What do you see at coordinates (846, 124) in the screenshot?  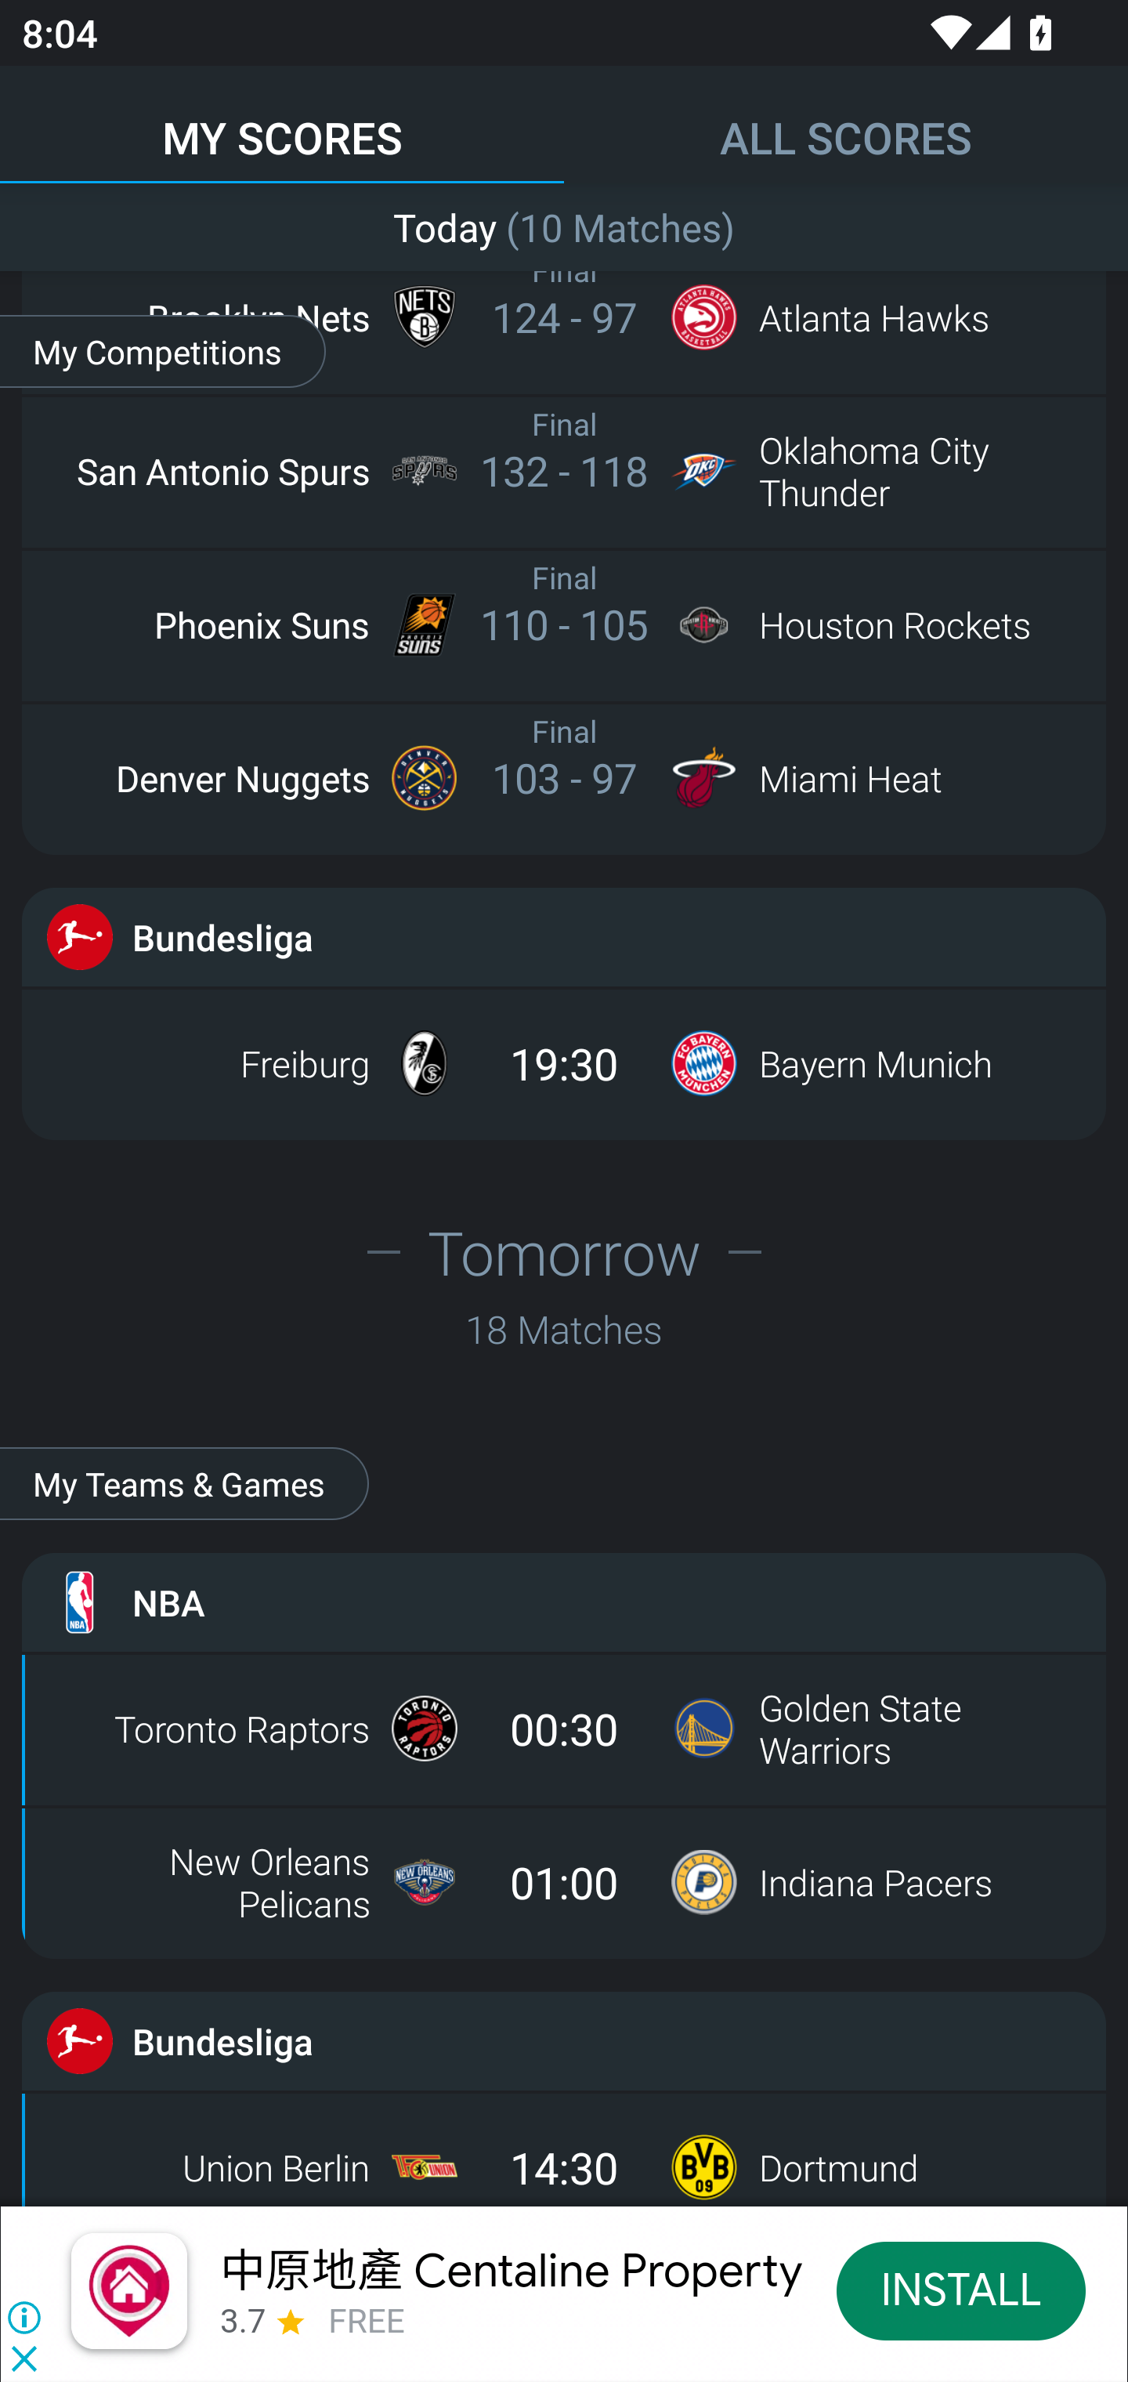 I see `ALL SCORES` at bounding box center [846, 124].